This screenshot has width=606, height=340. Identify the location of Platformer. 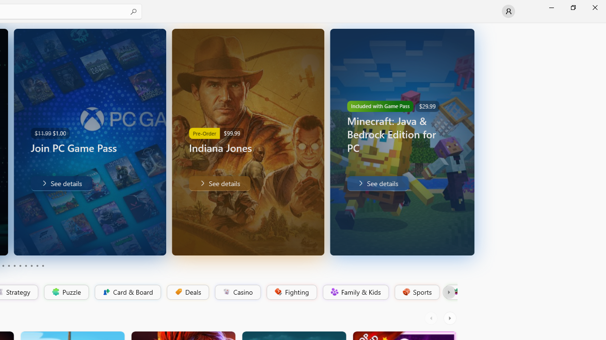
(451, 292).